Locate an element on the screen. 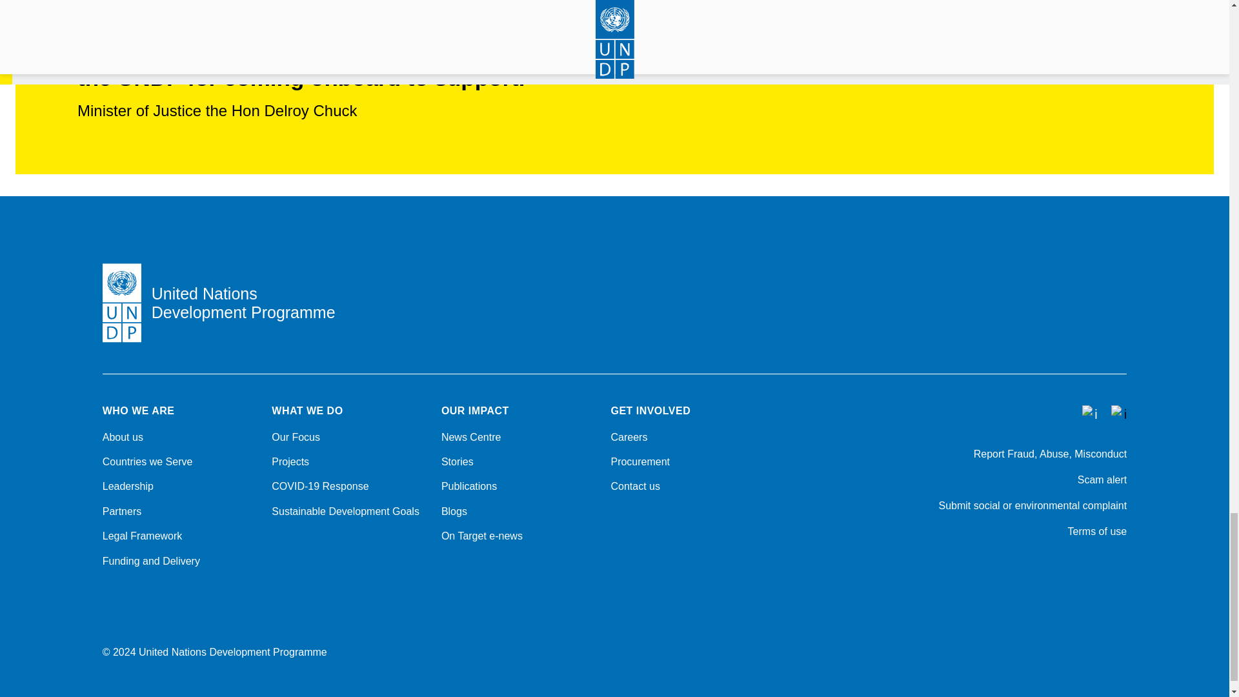 Image resolution: width=1239 pixels, height=697 pixels. Partners is located at coordinates (179, 511).